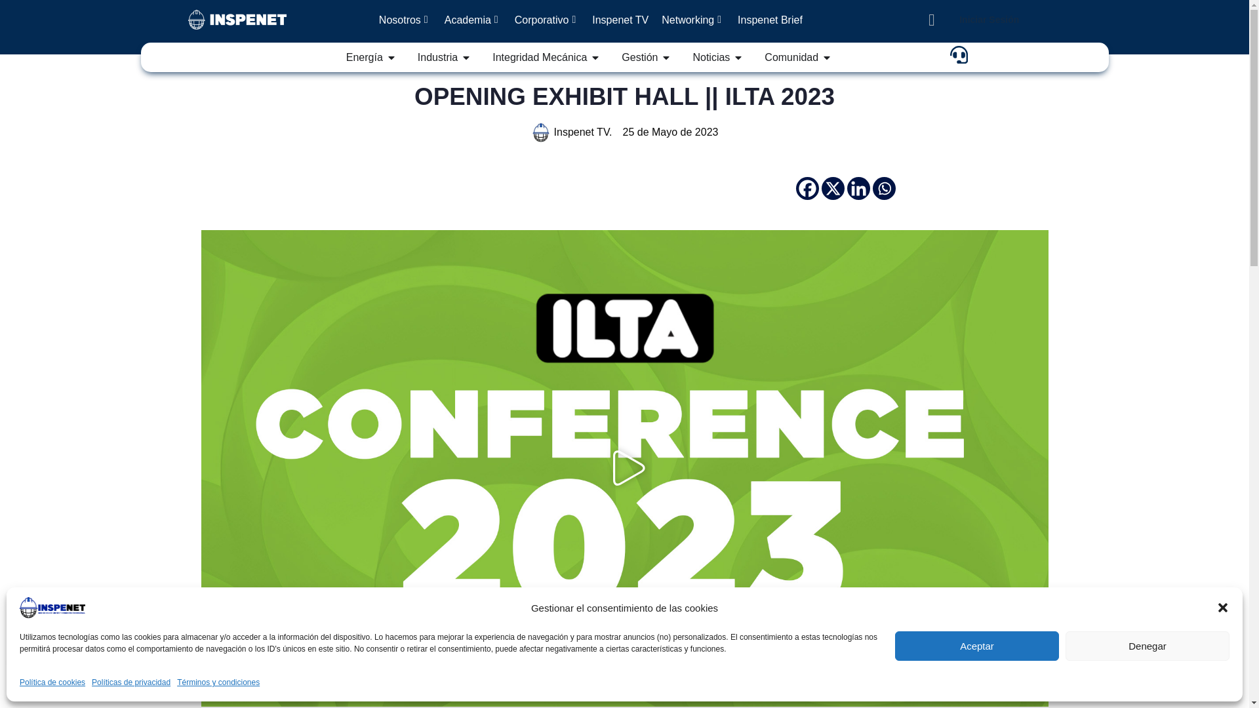  What do you see at coordinates (1148, 646) in the screenshot?
I see `Denegar` at bounding box center [1148, 646].